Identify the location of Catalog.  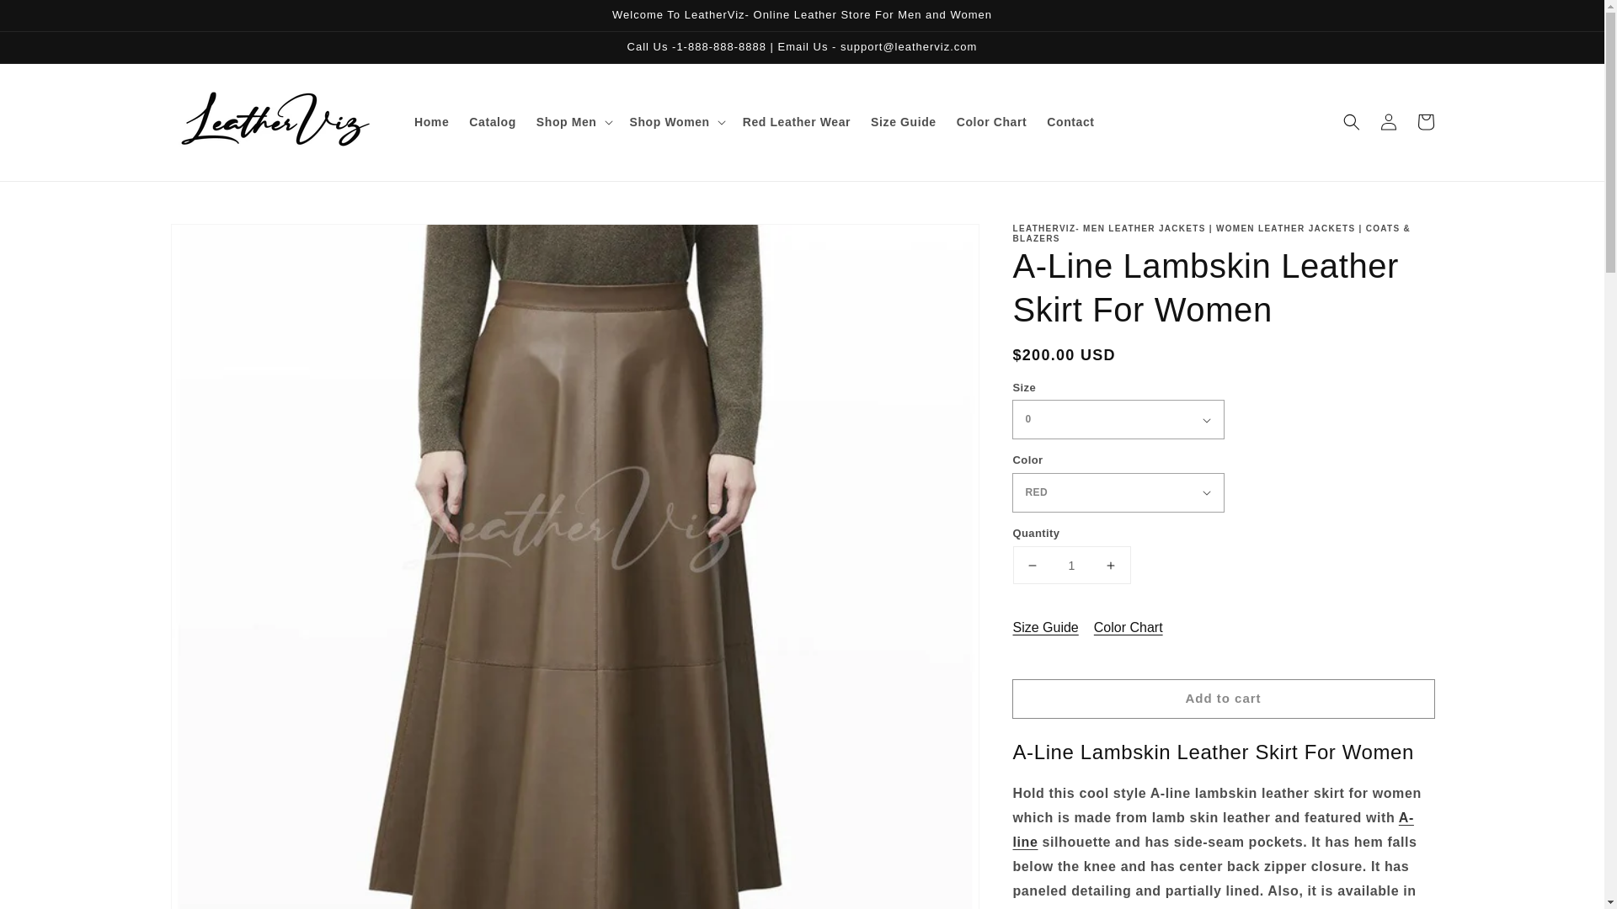
(493, 122).